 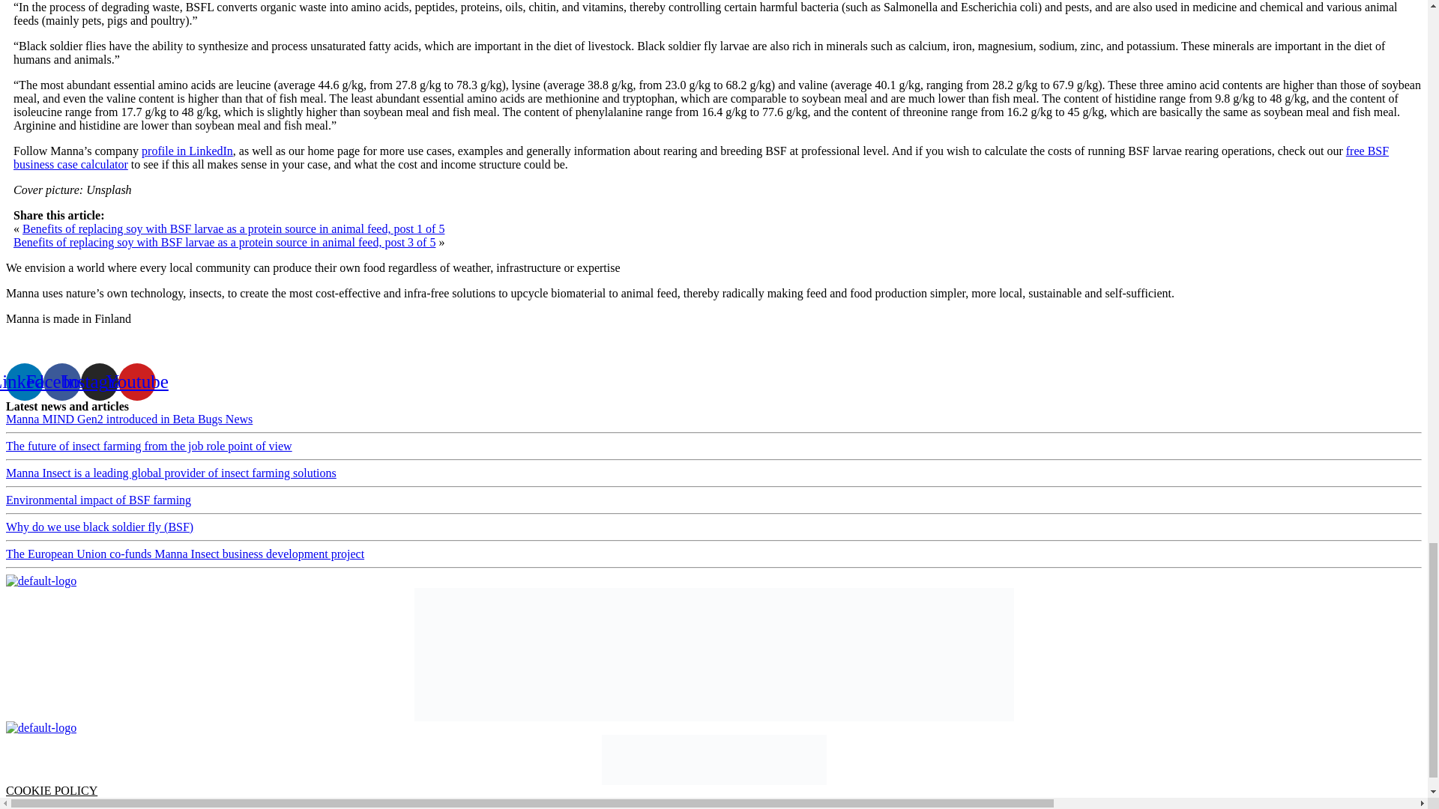 I want to click on profile in LinkedIn, so click(x=187, y=151).